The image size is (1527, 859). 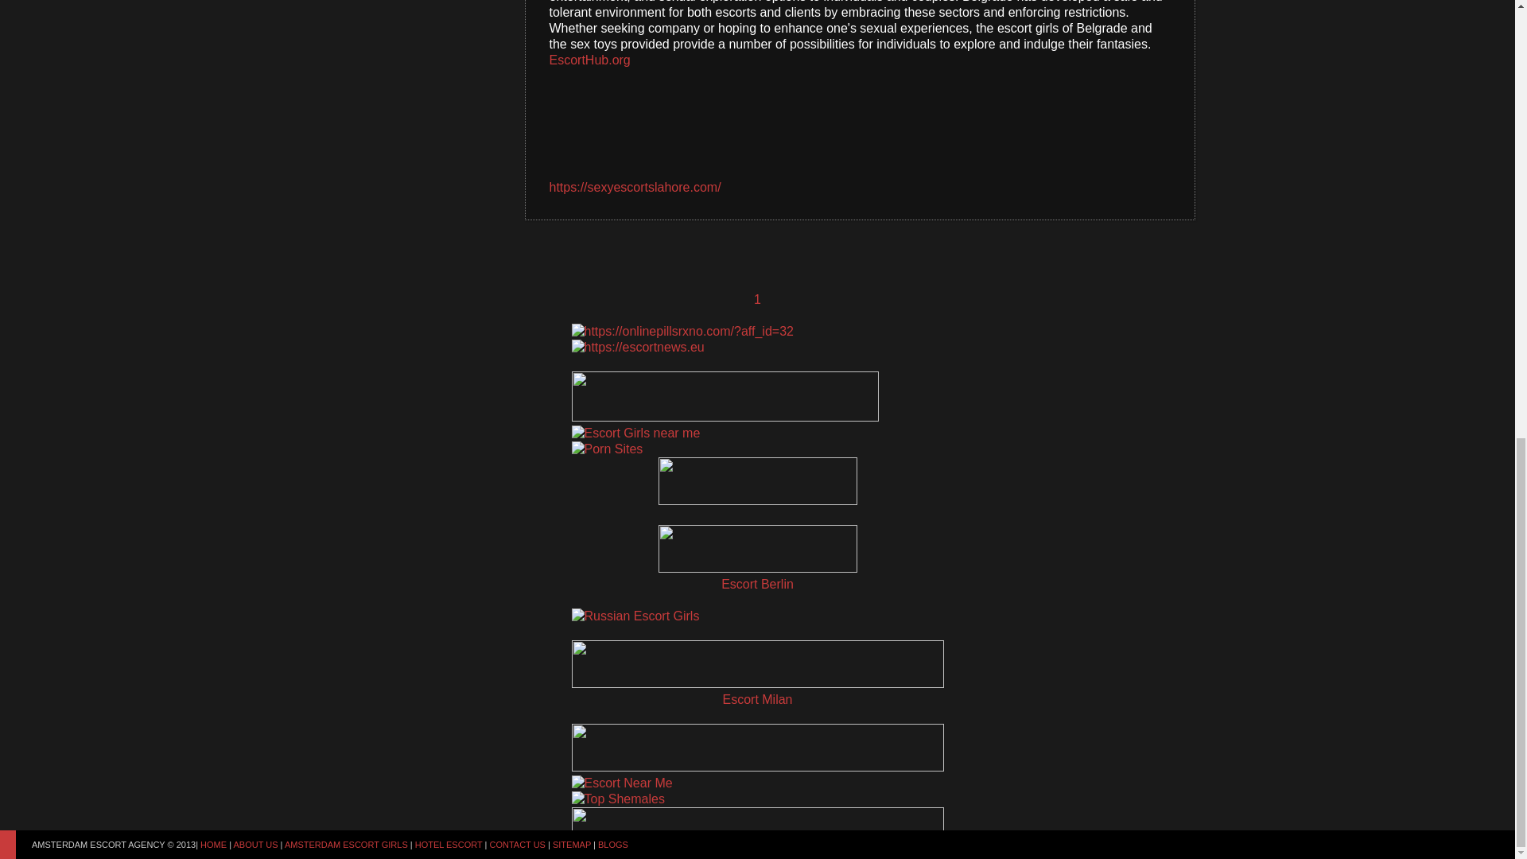 I want to click on 1, so click(x=757, y=299).